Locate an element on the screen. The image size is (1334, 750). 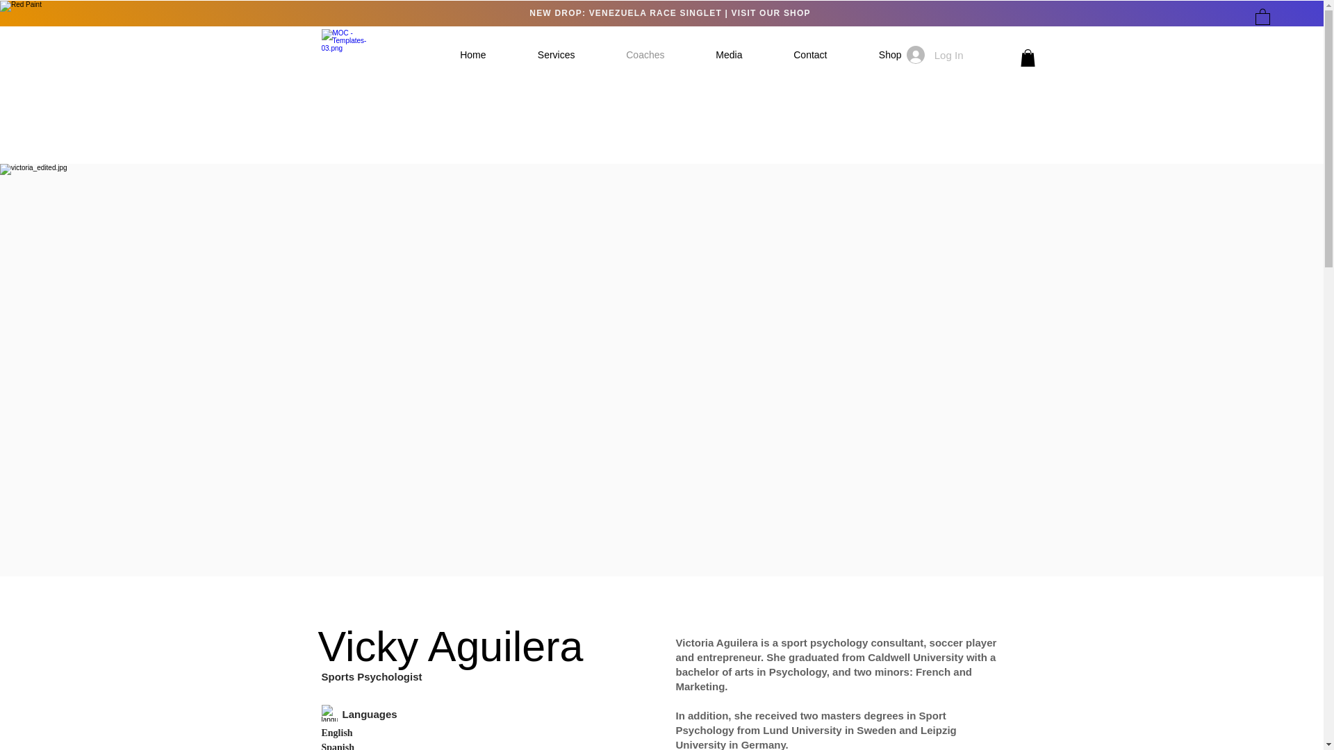
Coaches is located at coordinates (629, 54).